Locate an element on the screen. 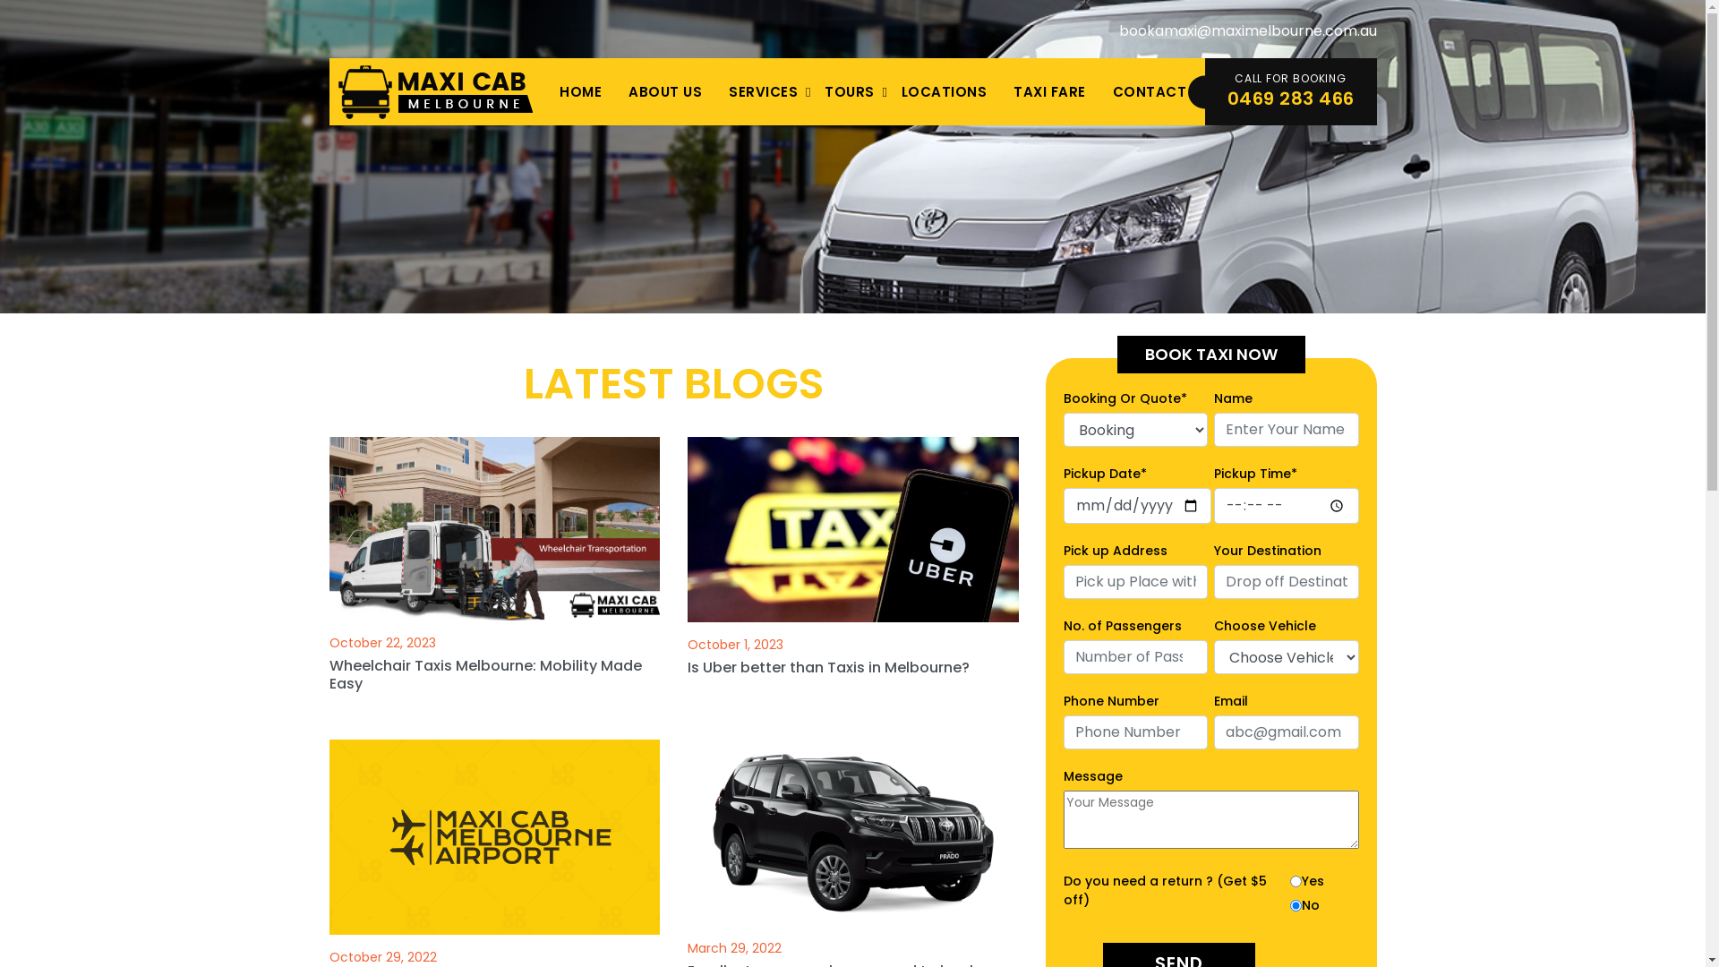 The width and height of the screenshot is (1719, 967). bookamaxi@maximelbourne.com.au is located at coordinates (1248, 30).